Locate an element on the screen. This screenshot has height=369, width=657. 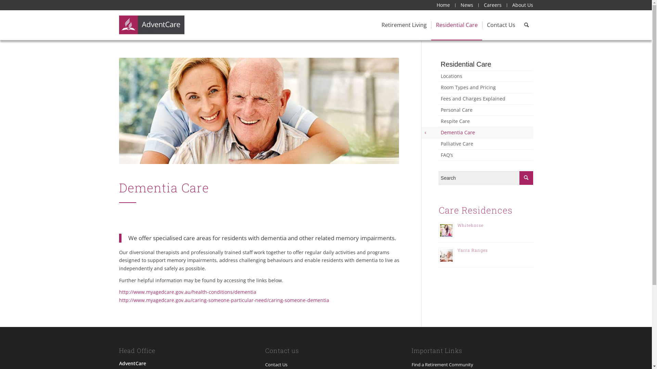
Residential Care is located at coordinates (456, 25).